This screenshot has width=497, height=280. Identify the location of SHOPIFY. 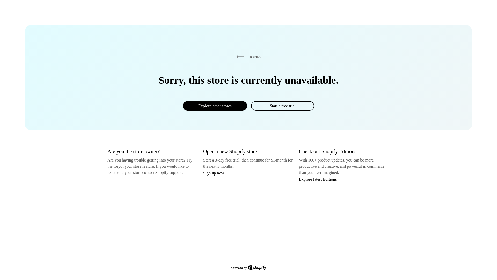
(248, 57).